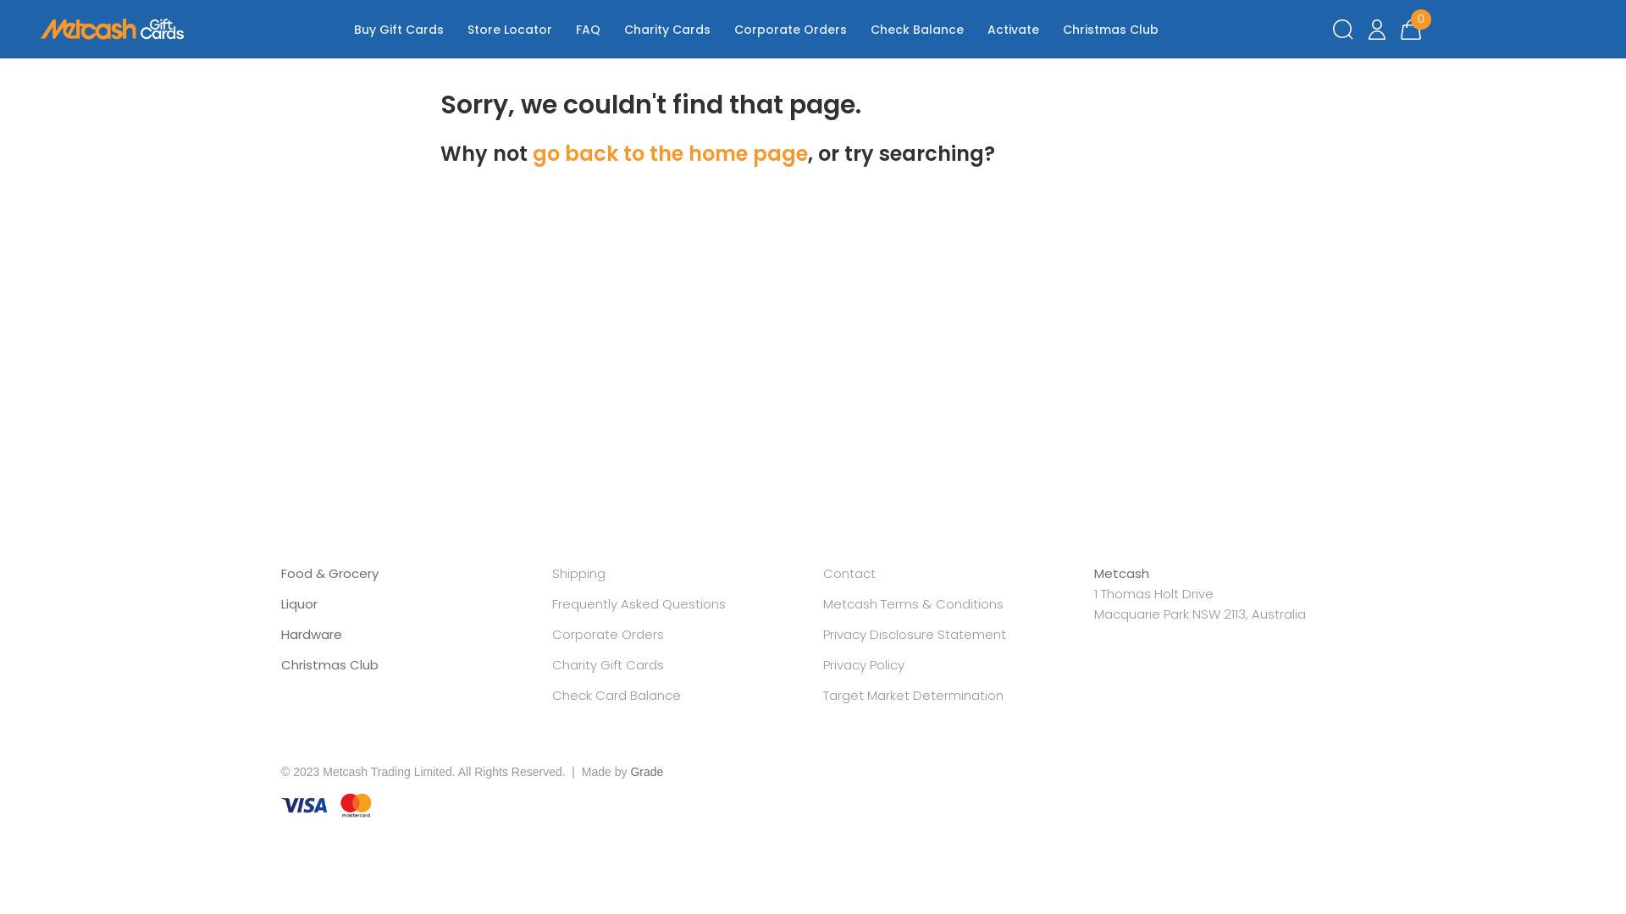  I want to click on go back to the home page, so click(671, 154).